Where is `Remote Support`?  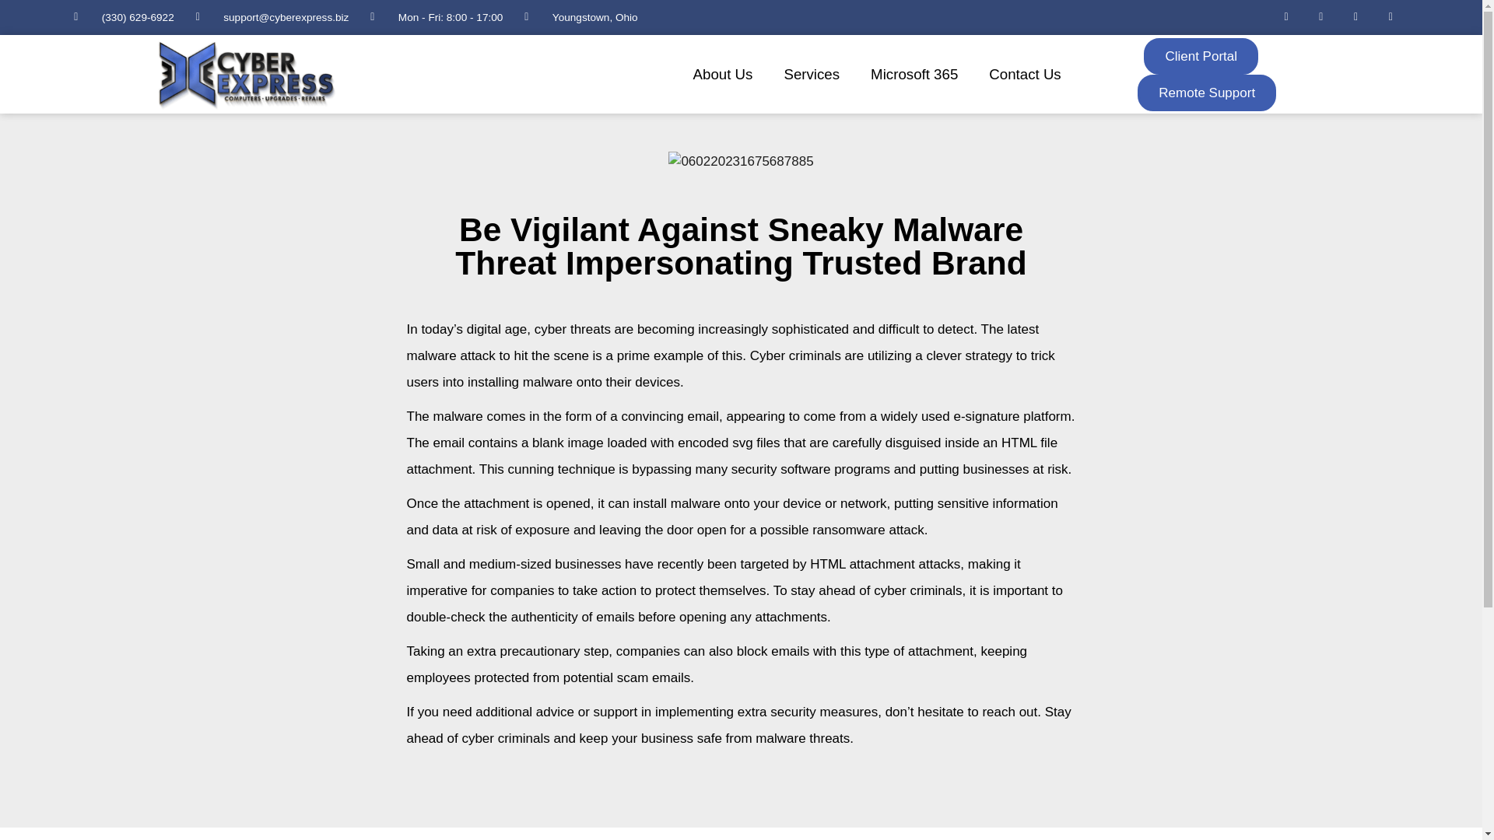
Remote Support is located at coordinates (1206, 93).